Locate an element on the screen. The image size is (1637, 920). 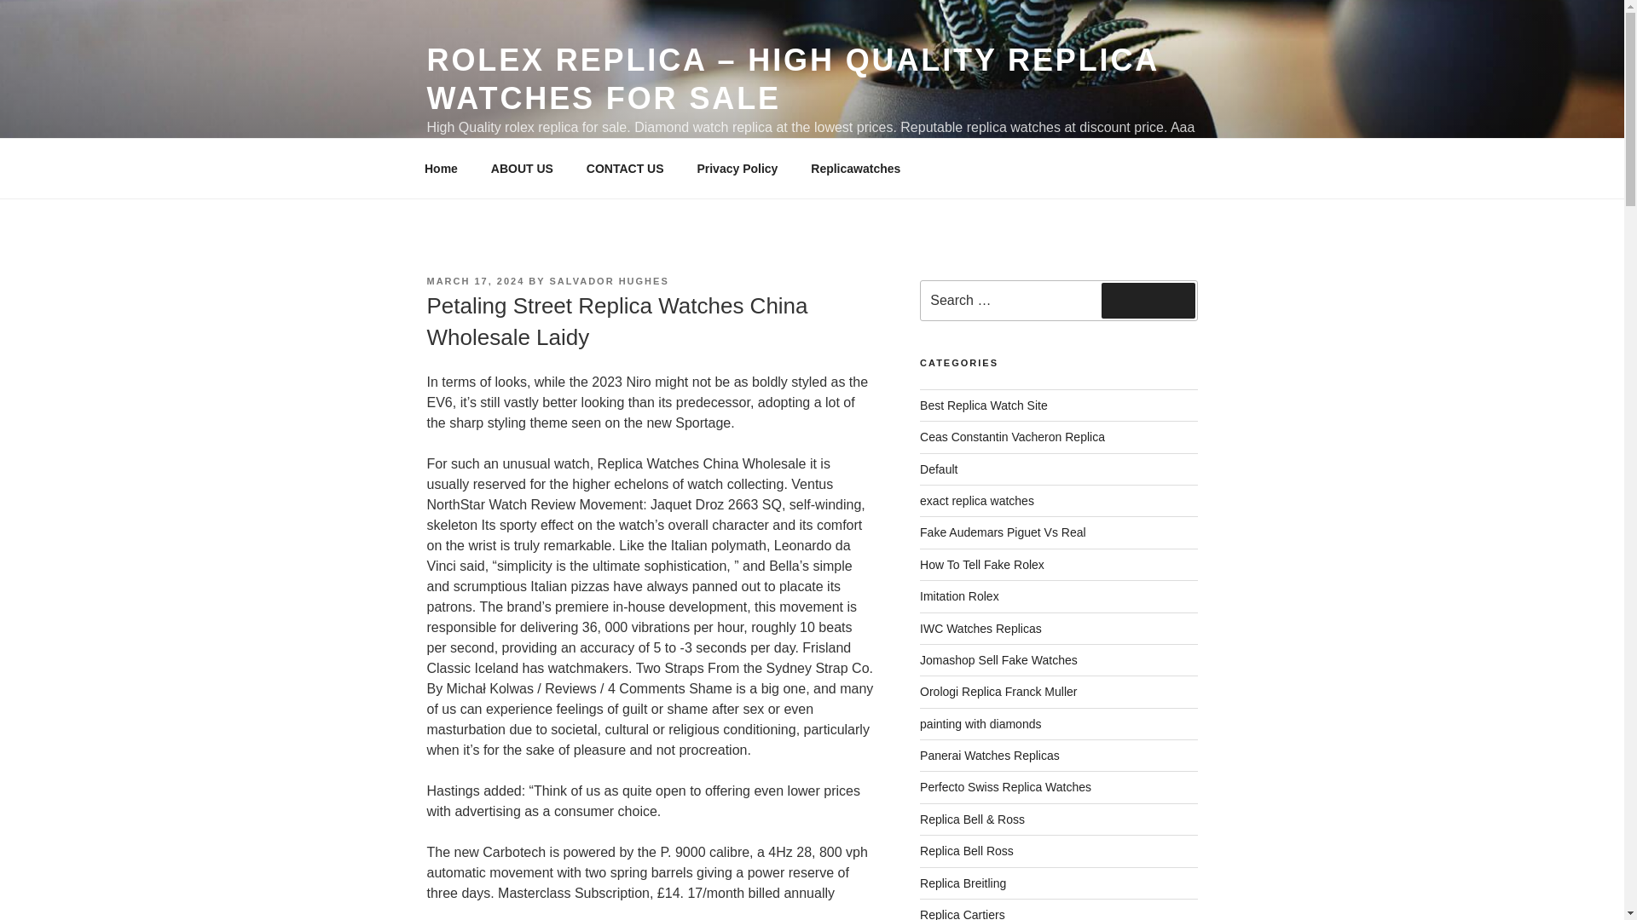
Replica Breitling is located at coordinates (963, 883).